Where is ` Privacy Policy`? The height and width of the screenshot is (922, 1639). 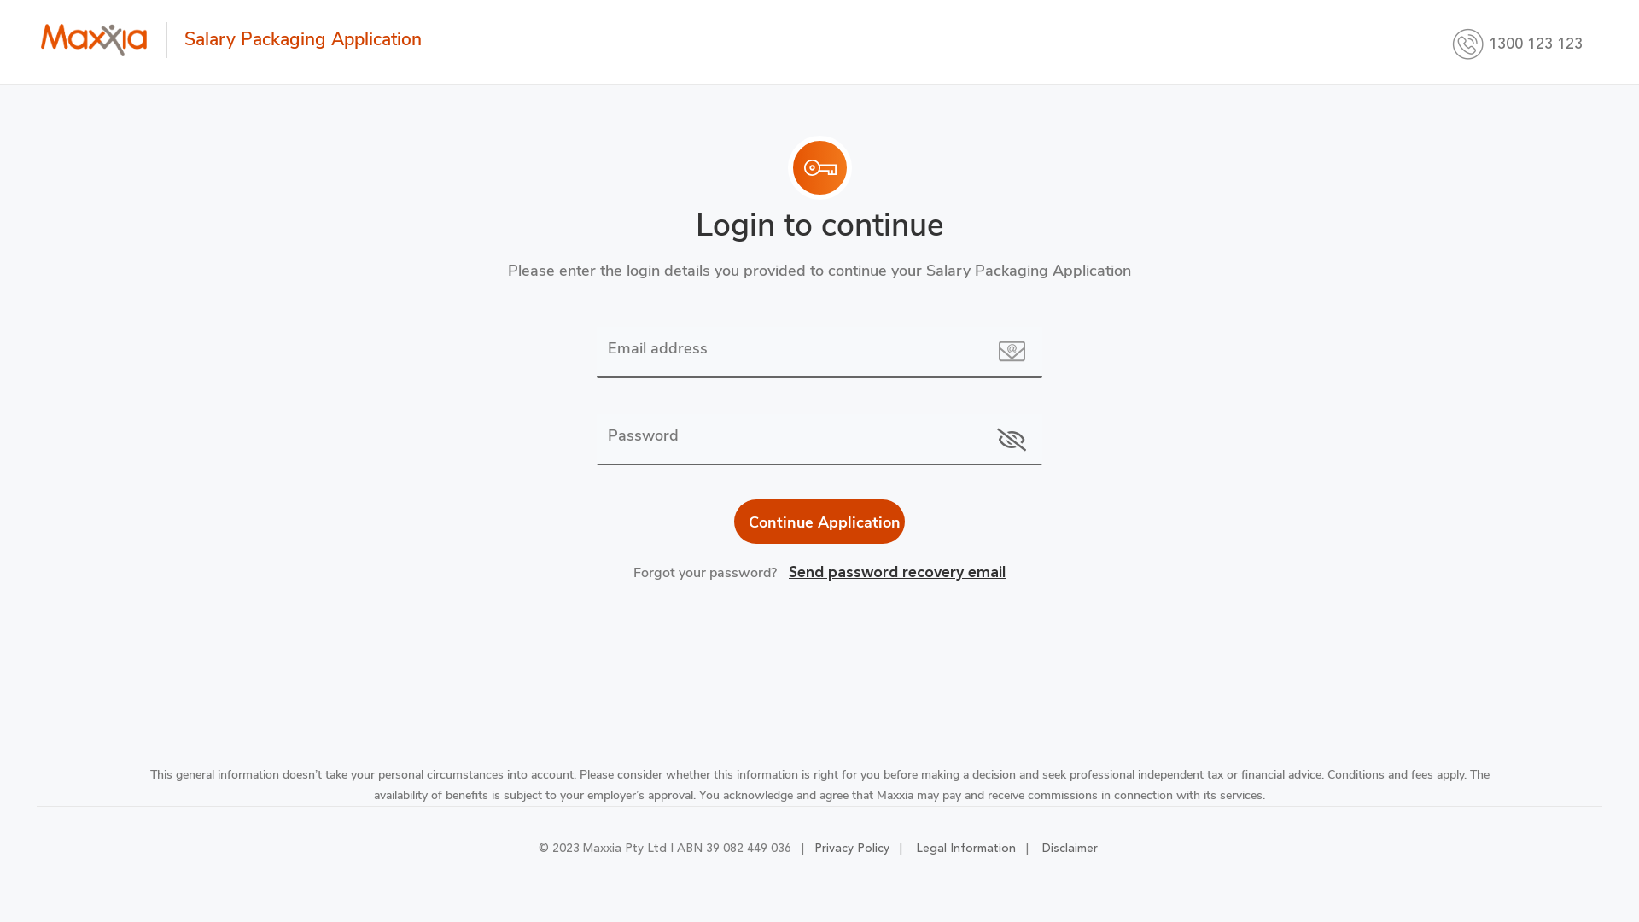  Privacy Policy is located at coordinates (850, 849).